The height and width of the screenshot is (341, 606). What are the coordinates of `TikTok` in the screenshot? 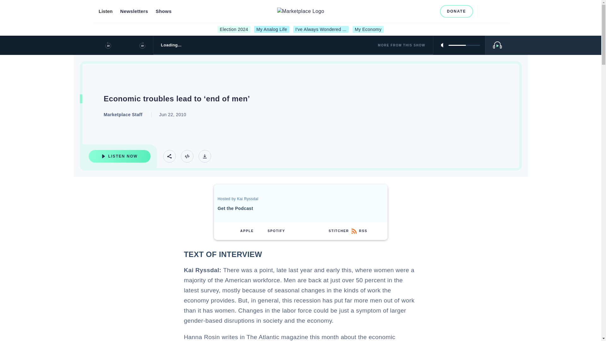 It's located at (431, 11).